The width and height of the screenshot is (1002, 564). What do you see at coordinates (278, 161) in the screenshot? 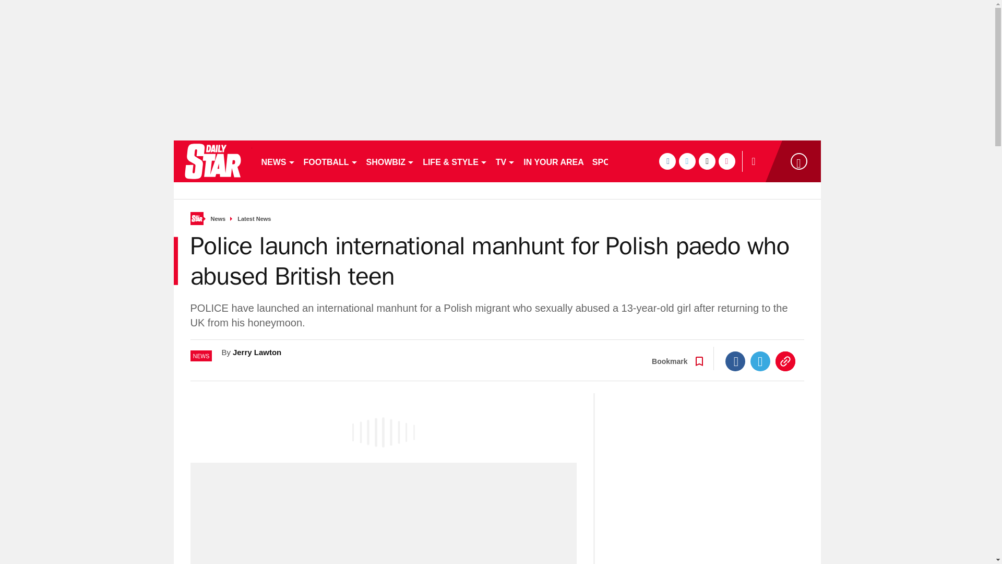
I see `NEWS` at bounding box center [278, 161].